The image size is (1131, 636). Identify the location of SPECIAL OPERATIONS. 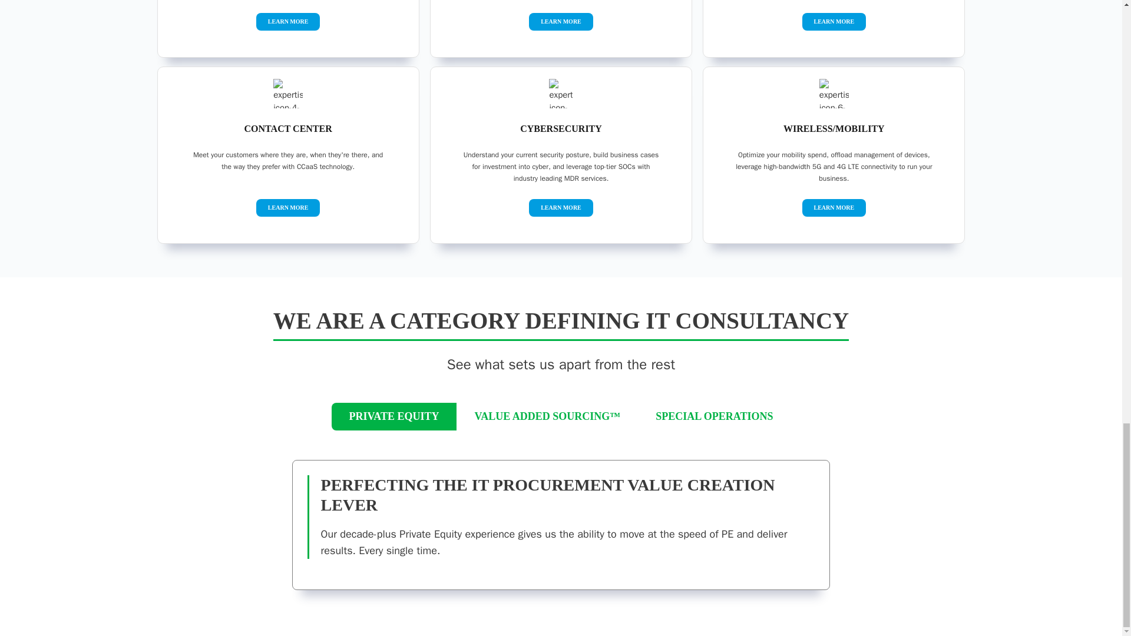
(714, 416).